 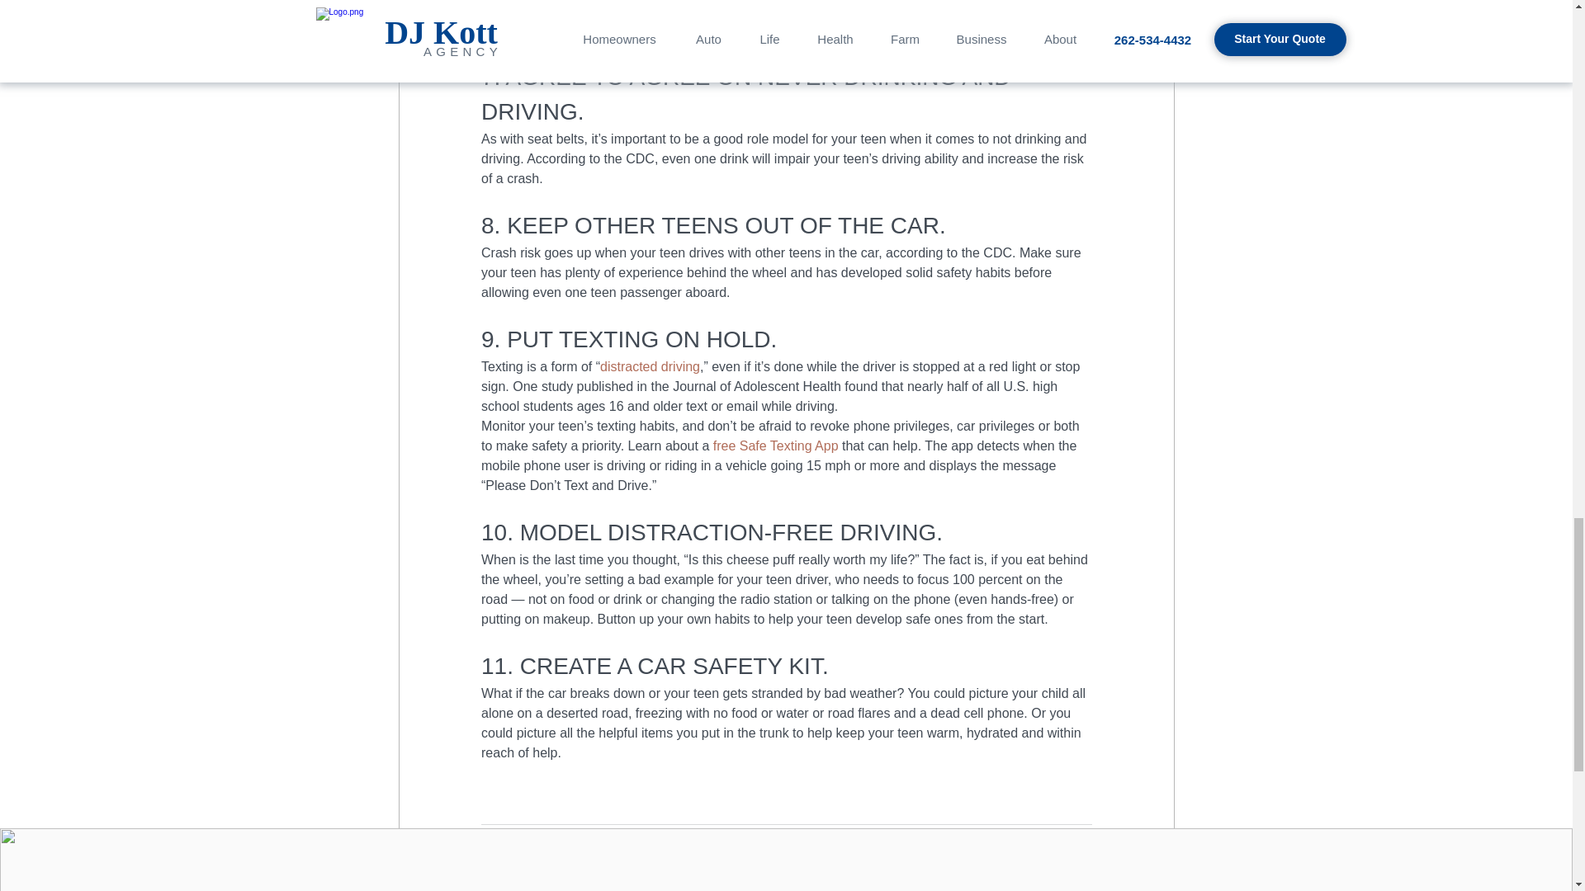 I want to click on distracted driving, so click(x=651, y=366).